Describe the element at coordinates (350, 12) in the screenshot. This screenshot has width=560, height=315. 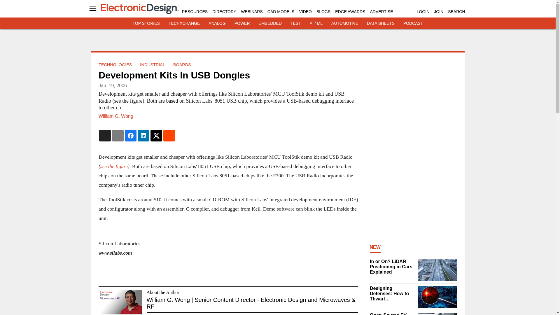
I see `EDGE AWARDS` at that location.